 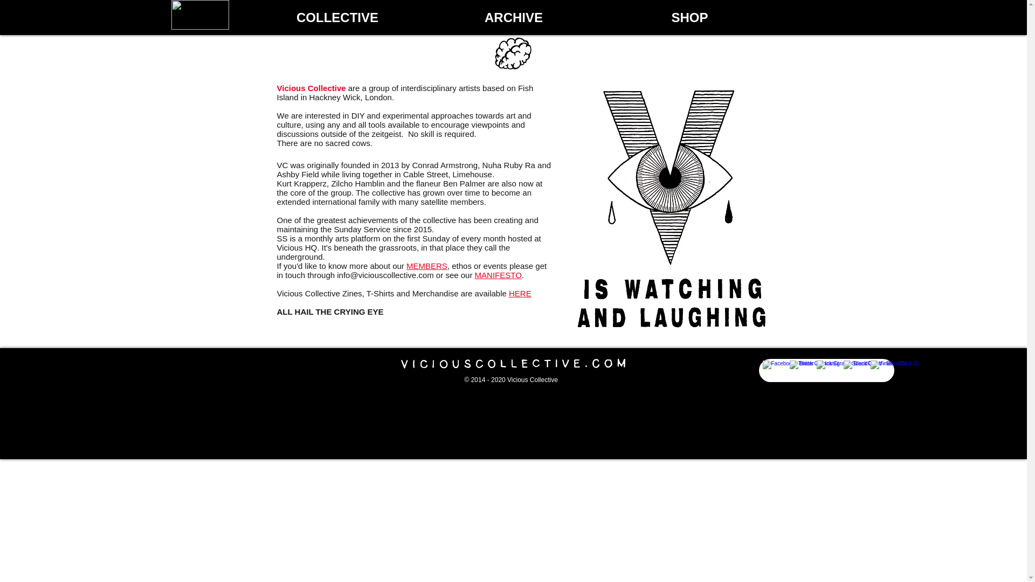 I want to click on SHOP, so click(x=689, y=17).